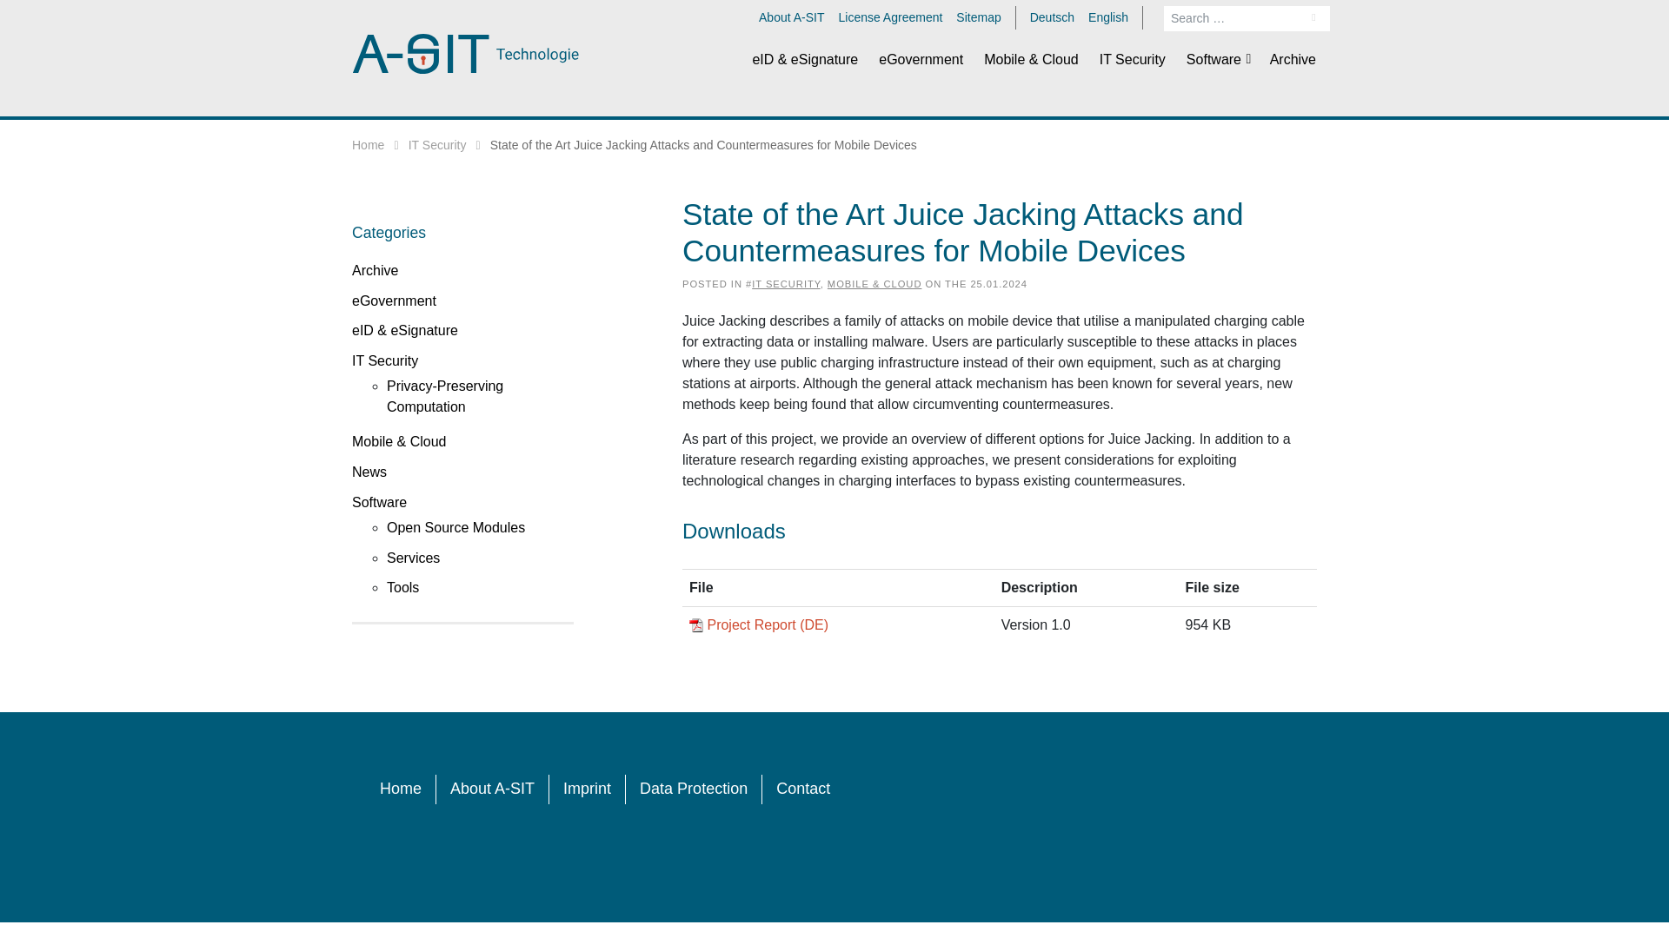  Describe the element at coordinates (1107, 17) in the screenshot. I see `English` at that location.